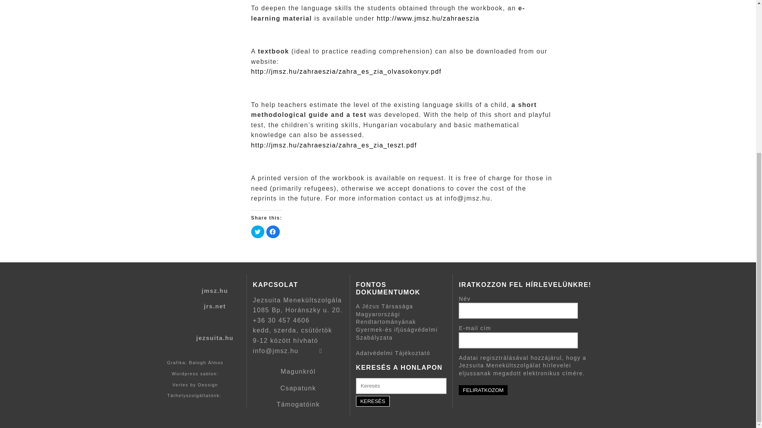 The image size is (762, 428). I want to click on JMSZ, so click(172, 297).